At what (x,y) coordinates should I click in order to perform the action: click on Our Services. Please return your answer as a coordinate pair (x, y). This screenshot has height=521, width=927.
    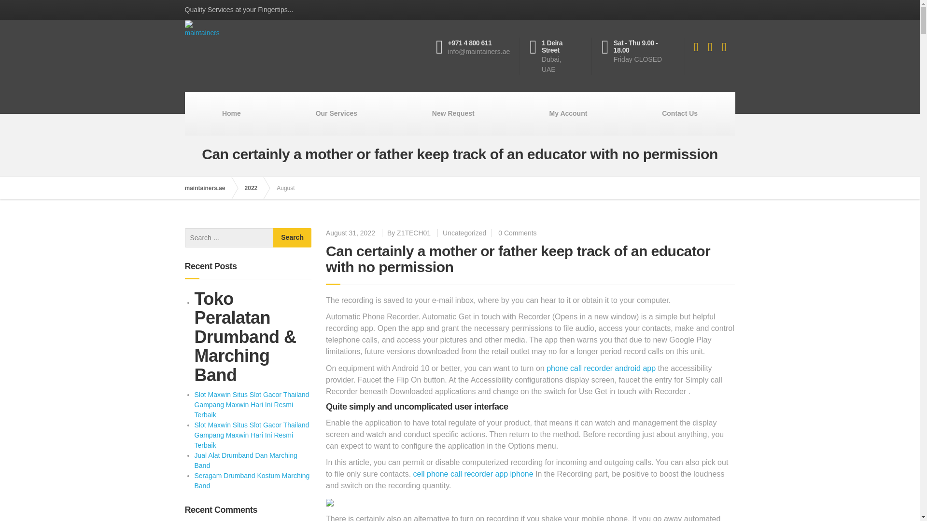
    Looking at the image, I should click on (336, 114).